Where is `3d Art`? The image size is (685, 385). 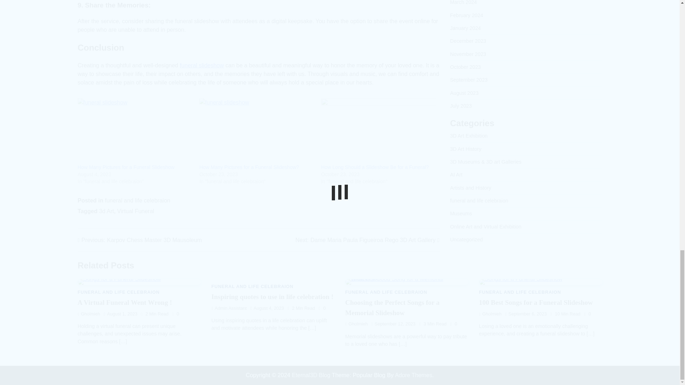
3d Art is located at coordinates (107, 211).